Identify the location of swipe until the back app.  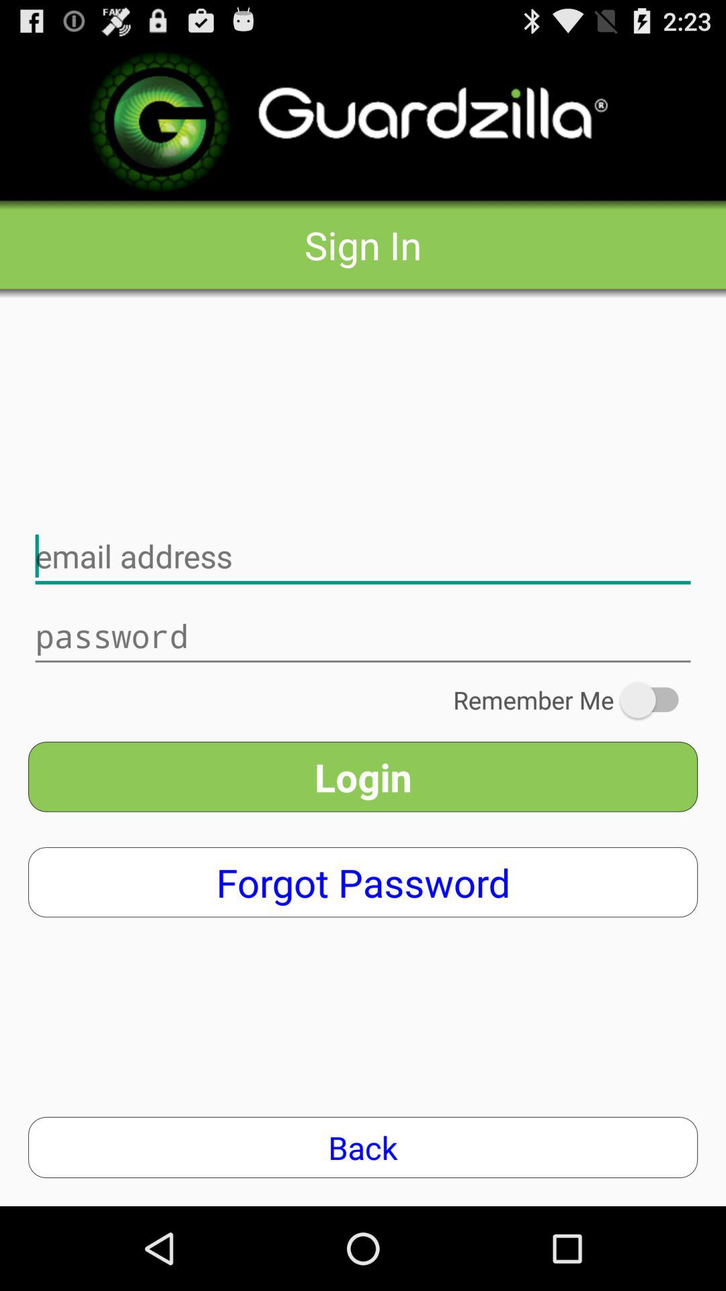
(363, 1147).